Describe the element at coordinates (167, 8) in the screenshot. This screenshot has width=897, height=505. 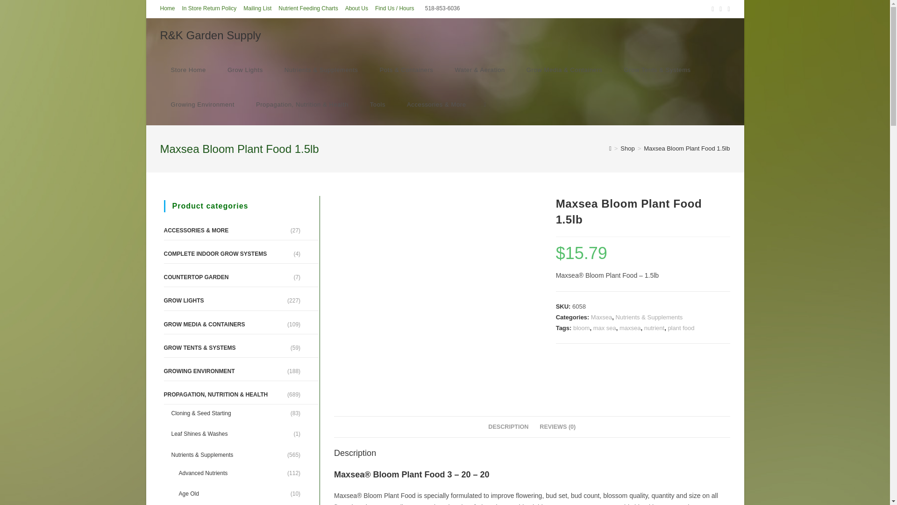
I see `Home` at that location.